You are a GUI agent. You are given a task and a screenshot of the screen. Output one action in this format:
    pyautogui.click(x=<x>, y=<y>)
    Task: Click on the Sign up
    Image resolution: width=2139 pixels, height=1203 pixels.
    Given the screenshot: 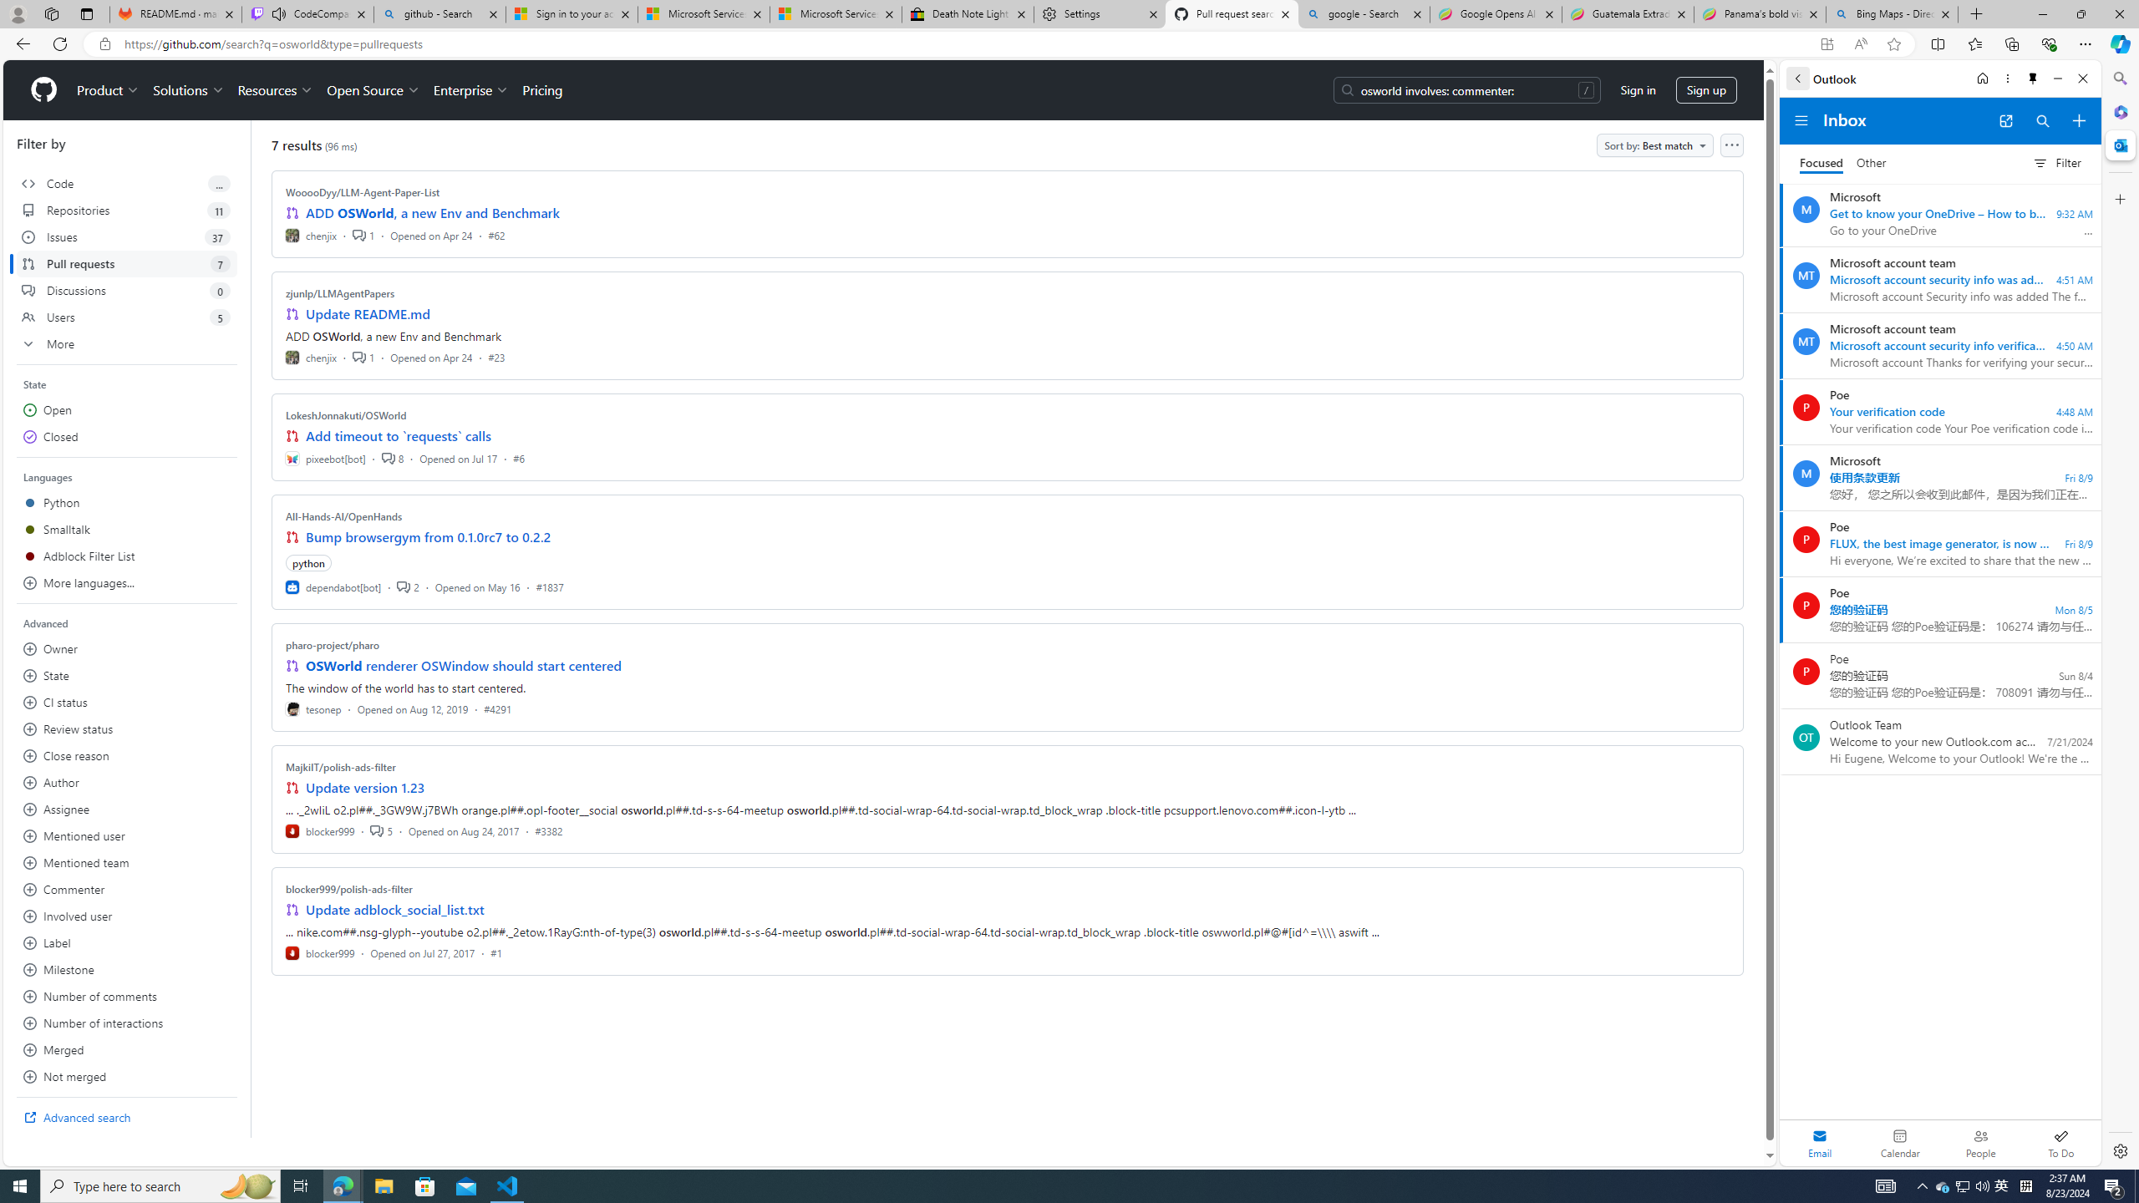 What is the action you would take?
    pyautogui.click(x=1706, y=90)
    